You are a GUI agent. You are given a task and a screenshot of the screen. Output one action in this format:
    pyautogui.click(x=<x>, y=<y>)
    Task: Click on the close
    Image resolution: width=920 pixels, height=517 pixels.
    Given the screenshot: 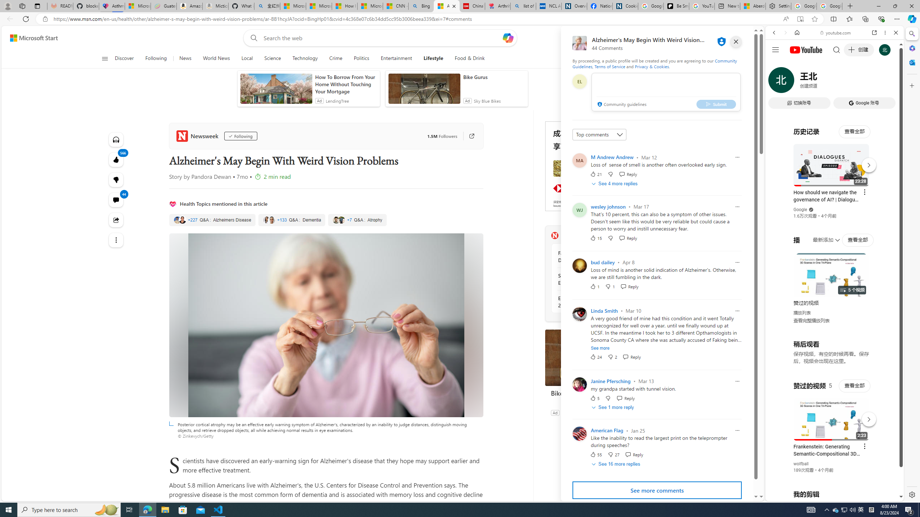 What is the action you would take?
    pyautogui.click(x=736, y=42)
    